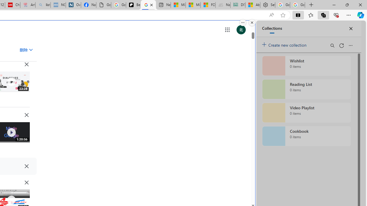 This screenshot has width=367, height=206. Describe the element at coordinates (11, 200) in the screenshot. I see `Class: IVR0f NMm5M` at that location.